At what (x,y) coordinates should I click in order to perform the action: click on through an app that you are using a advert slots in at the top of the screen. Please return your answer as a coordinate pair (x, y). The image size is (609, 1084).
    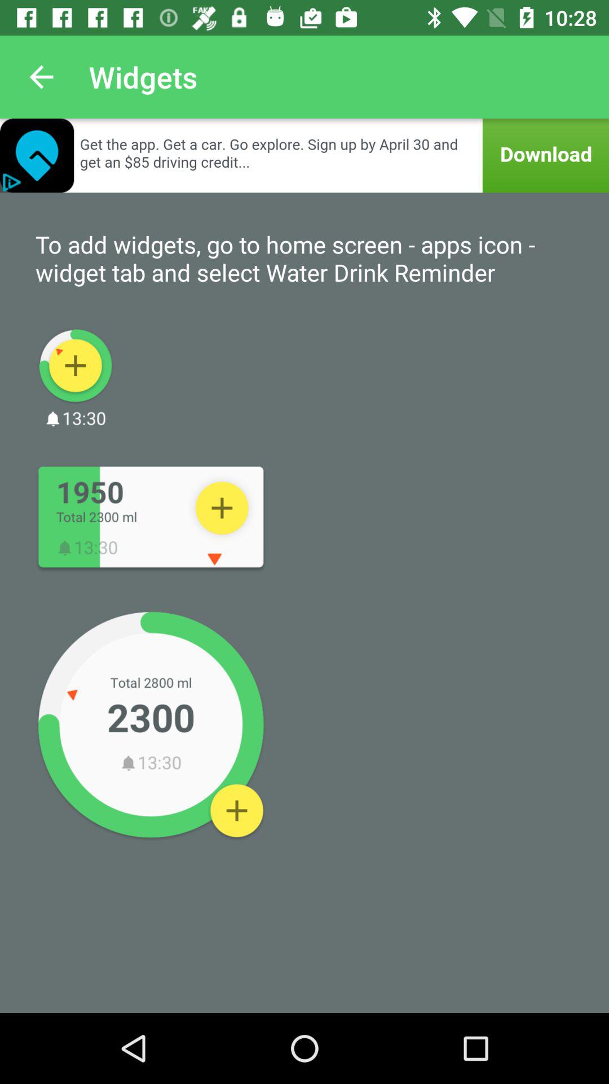
    Looking at the image, I should click on (304, 156).